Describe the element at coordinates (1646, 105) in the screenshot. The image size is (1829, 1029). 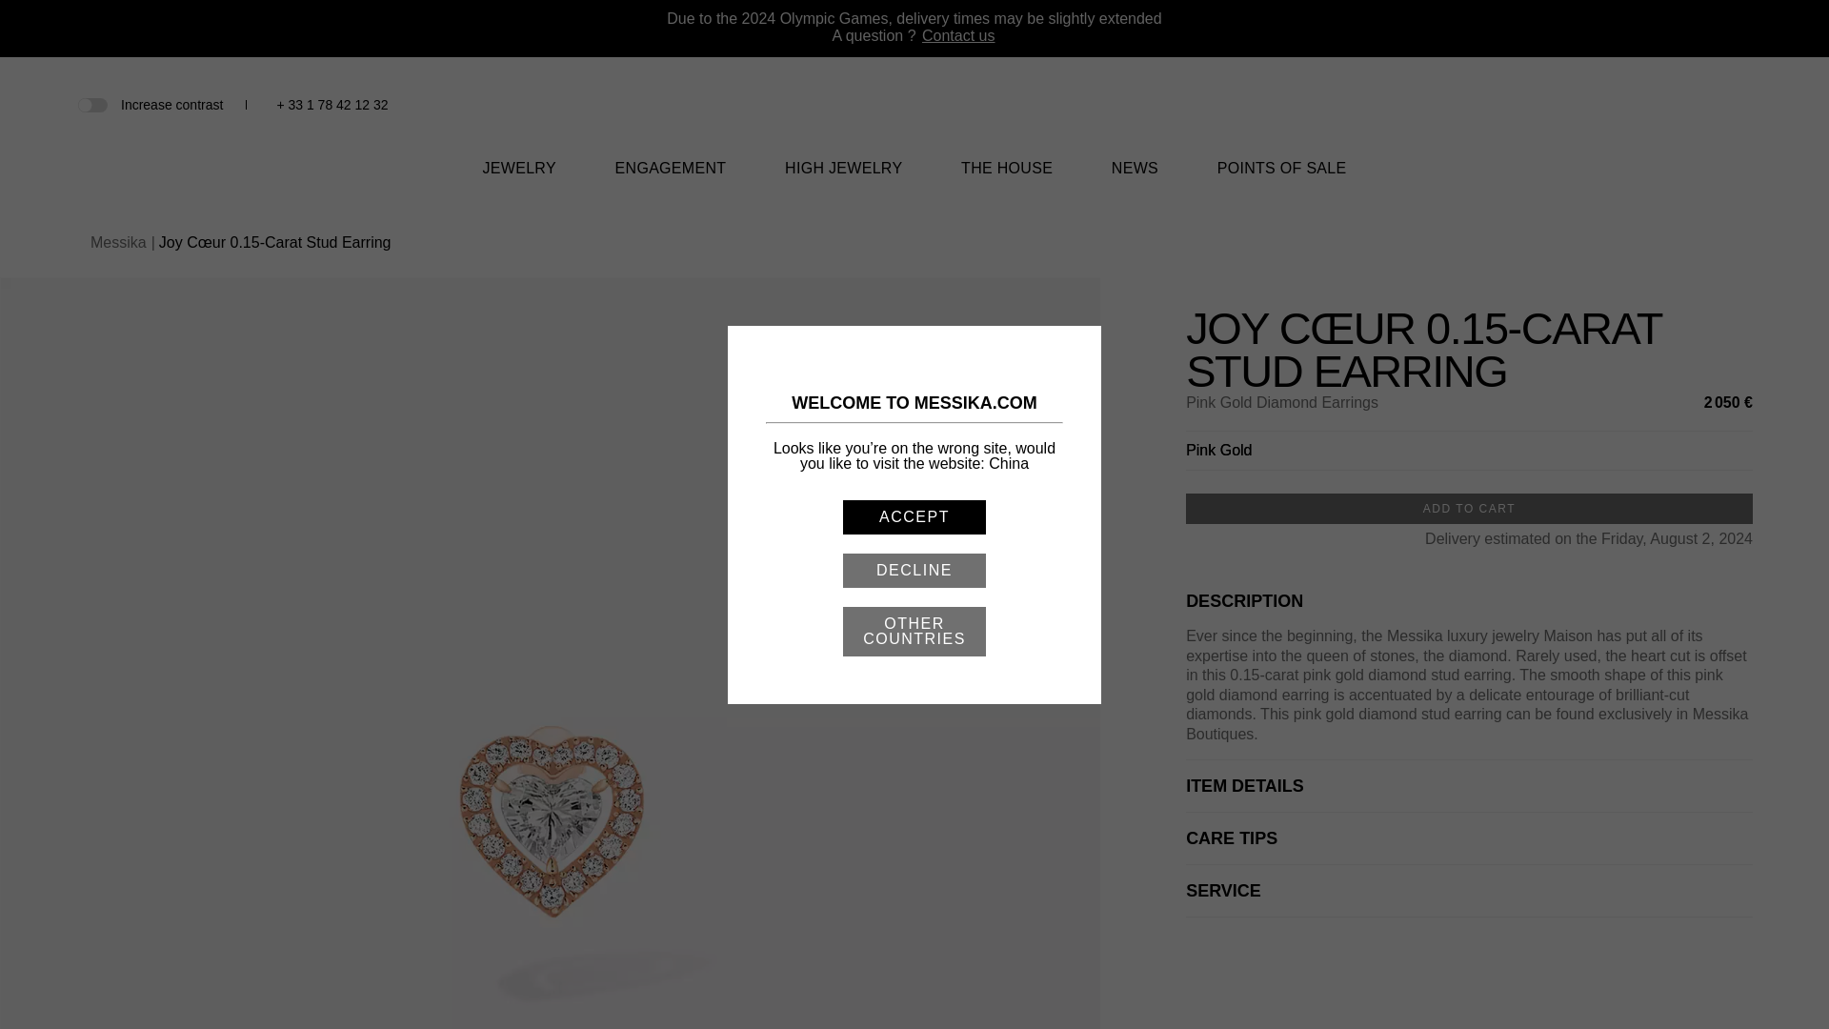
I see `Search` at that location.